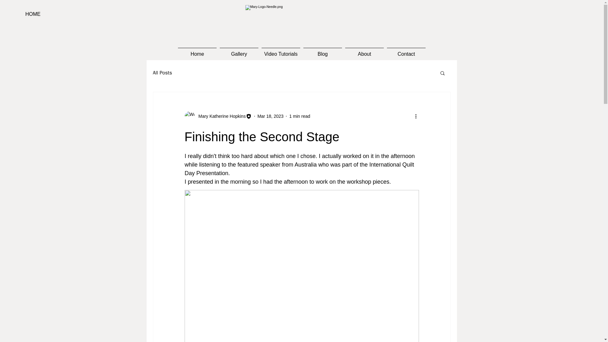  I want to click on All Posts, so click(162, 73).